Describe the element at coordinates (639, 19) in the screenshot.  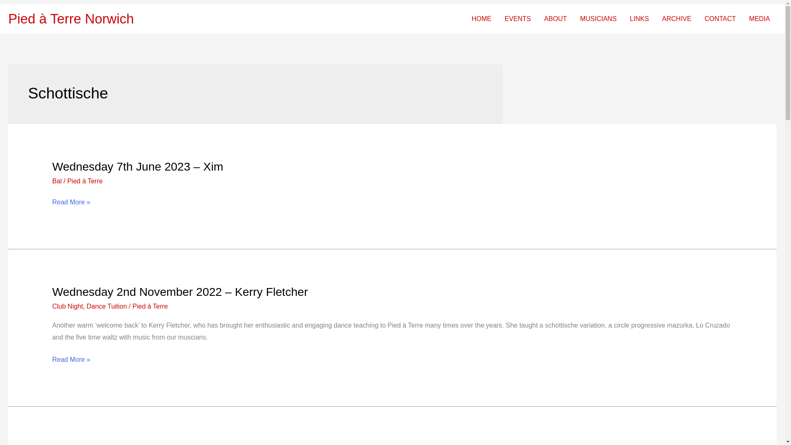
I see `LINKS` at that location.